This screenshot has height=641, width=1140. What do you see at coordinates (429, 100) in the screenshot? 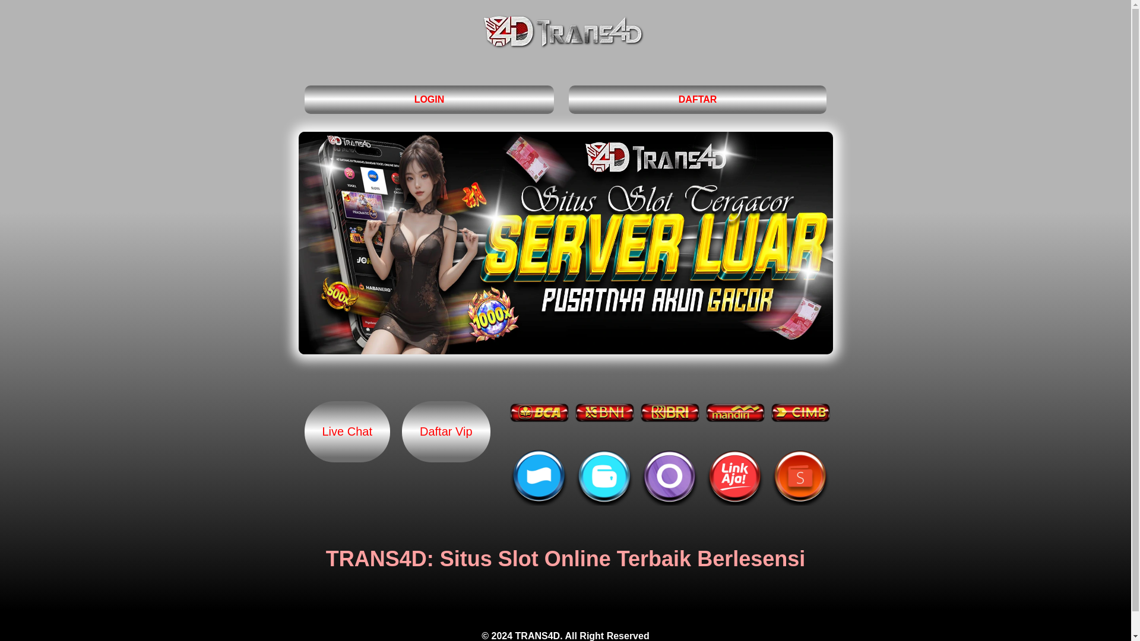
I see `LOGIN` at bounding box center [429, 100].